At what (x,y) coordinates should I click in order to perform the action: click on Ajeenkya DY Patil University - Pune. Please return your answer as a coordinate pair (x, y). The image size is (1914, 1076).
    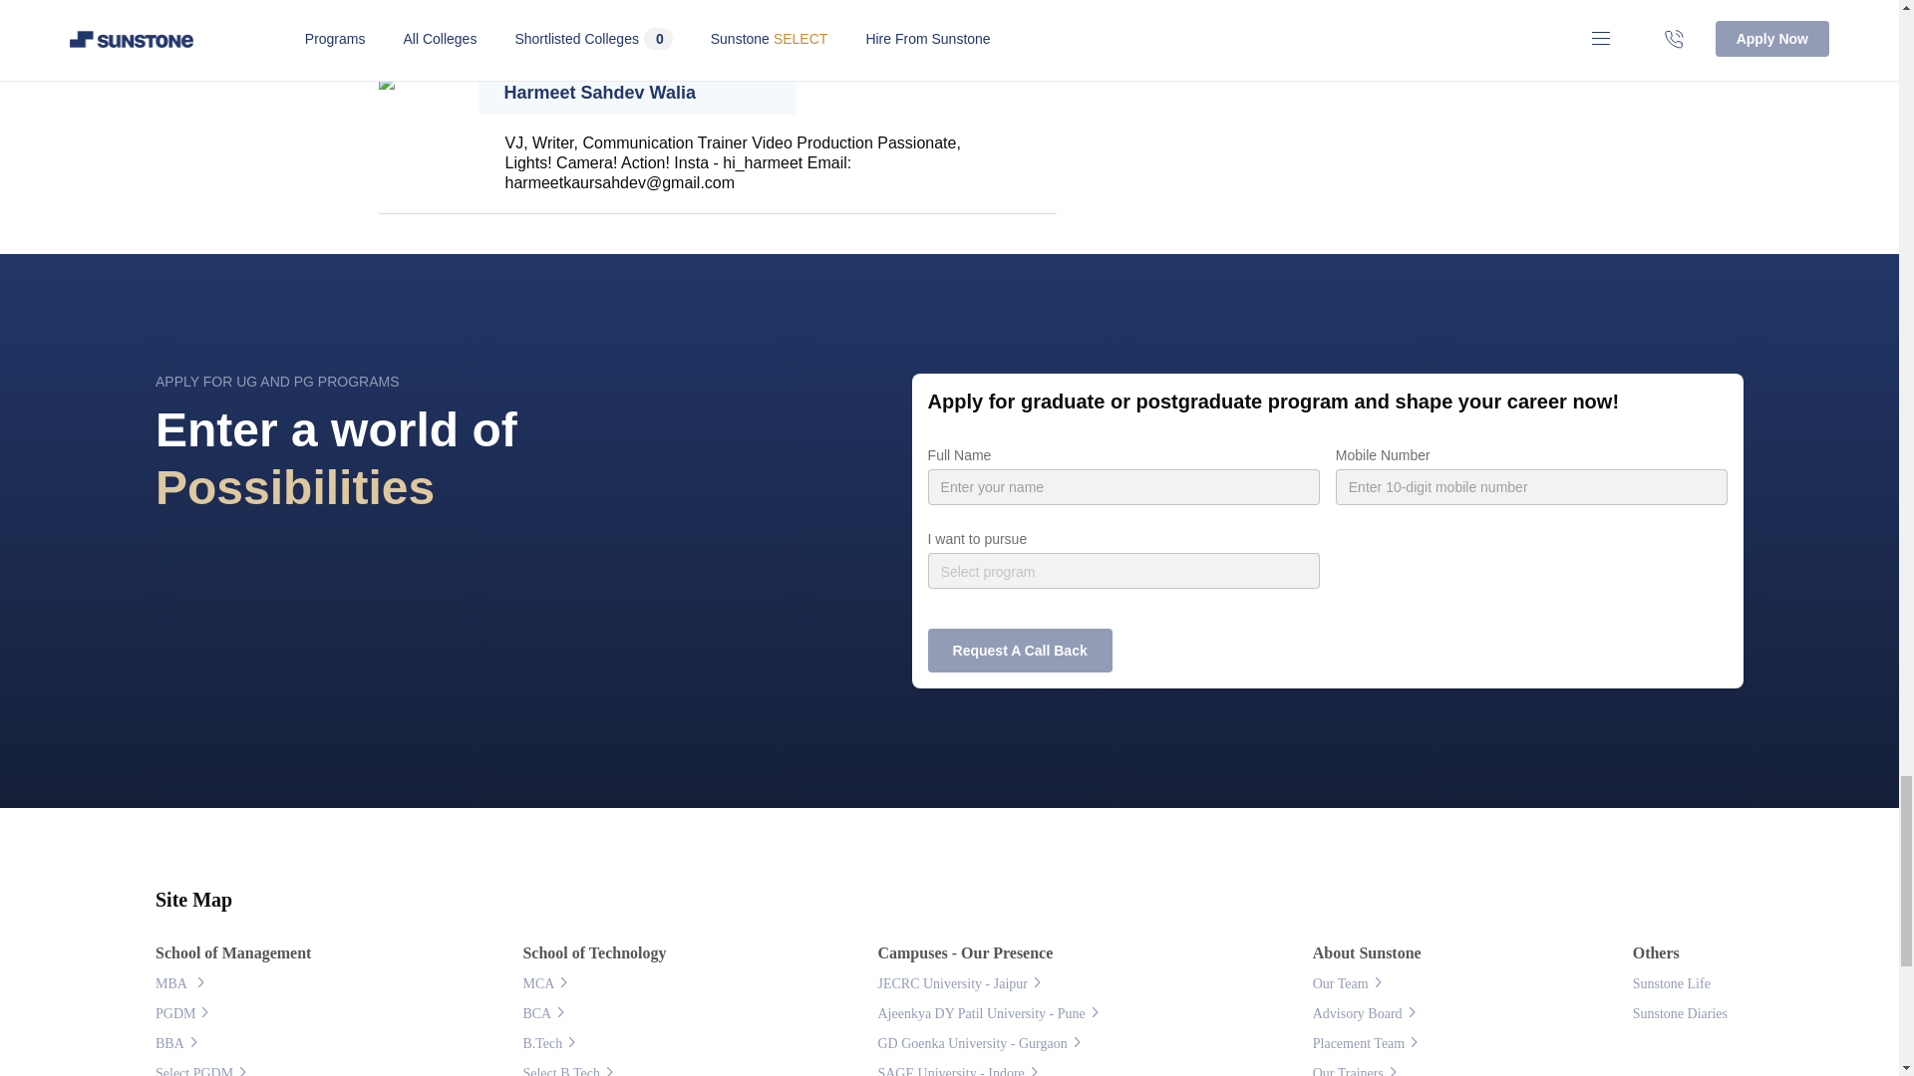
    Looking at the image, I should click on (981, 1014).